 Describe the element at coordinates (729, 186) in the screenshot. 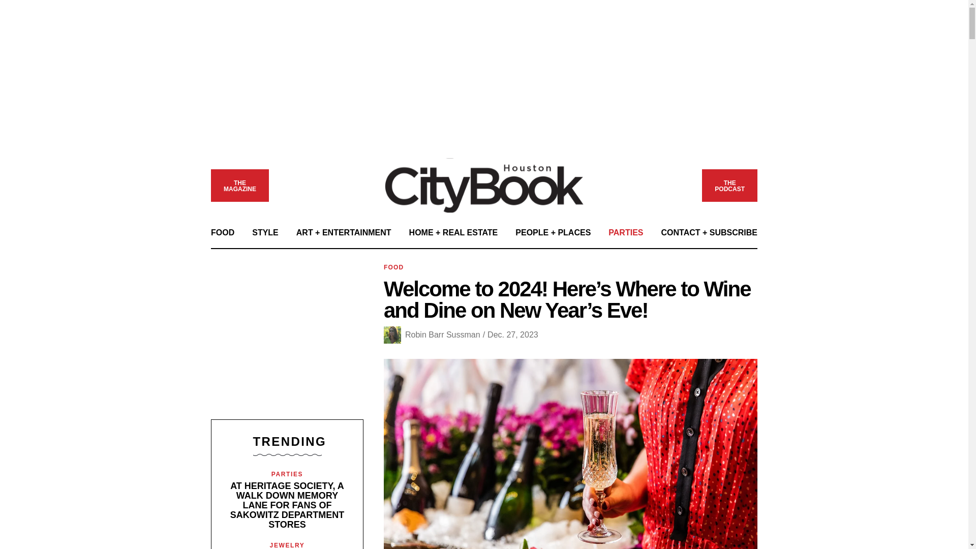

I see `Uncategorized` at that location.